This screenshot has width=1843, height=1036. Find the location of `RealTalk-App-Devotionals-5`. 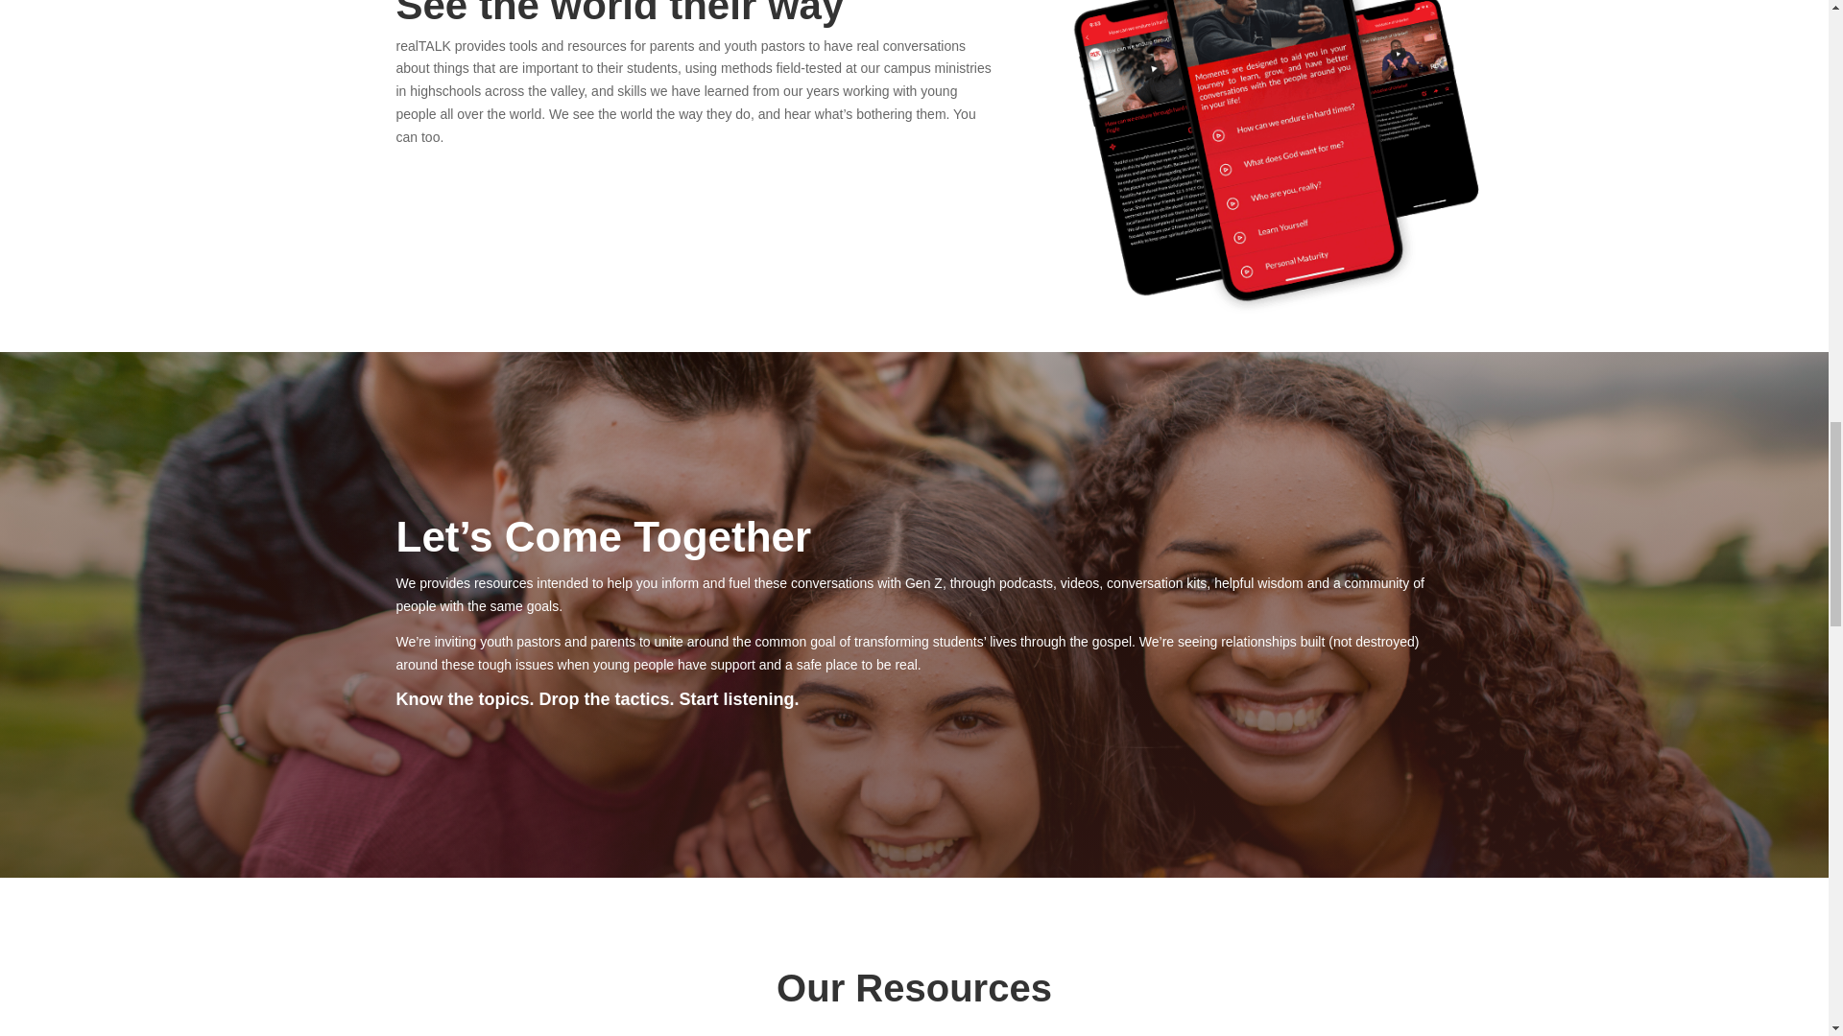

RealTalk-App-Devotionals-5 is located at coordinates (1244, 122).